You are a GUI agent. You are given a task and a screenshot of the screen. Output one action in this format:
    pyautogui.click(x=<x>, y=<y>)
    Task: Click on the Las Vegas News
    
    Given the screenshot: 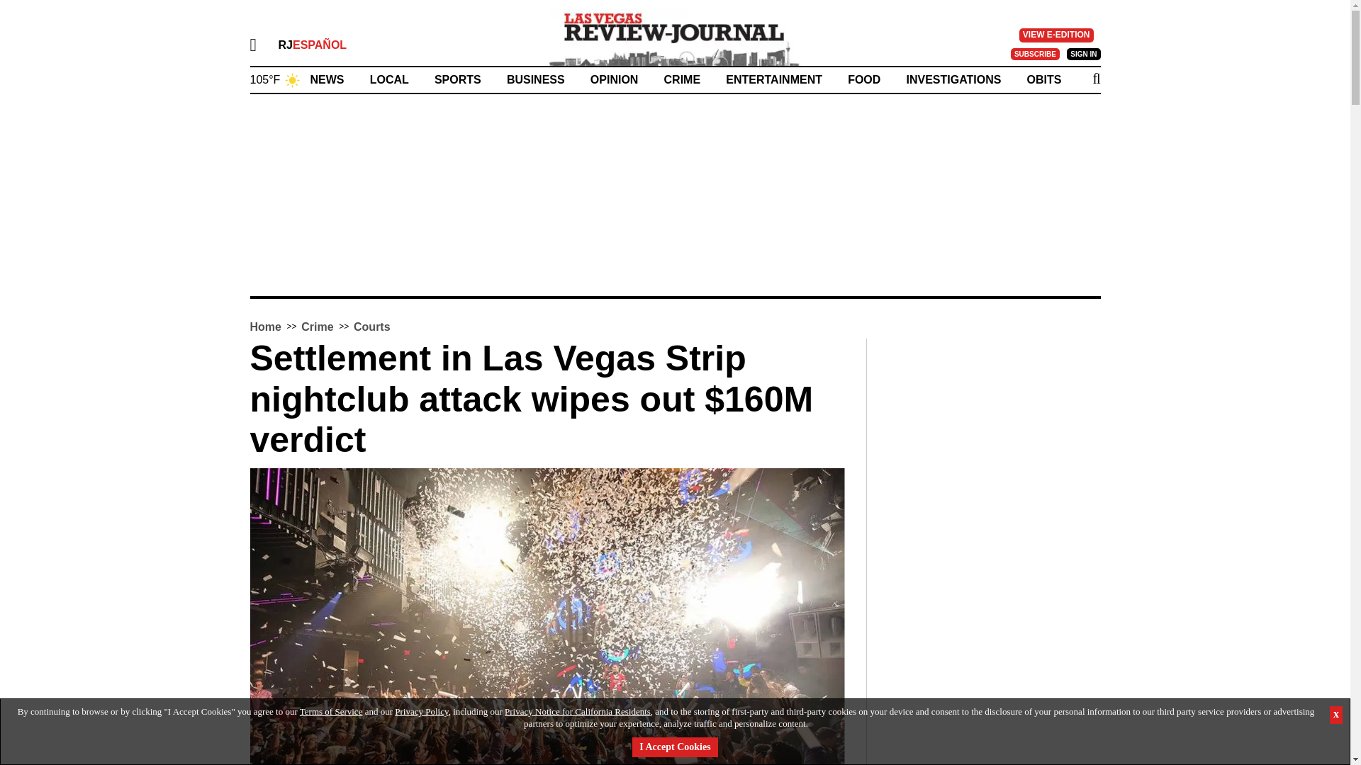 What is the action you would take?
    pyautogui.click(x=675, y=37)
    